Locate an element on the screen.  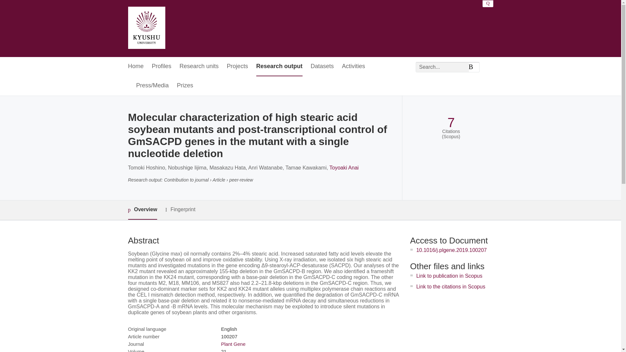
Overview is located at coordinates (142, 210).